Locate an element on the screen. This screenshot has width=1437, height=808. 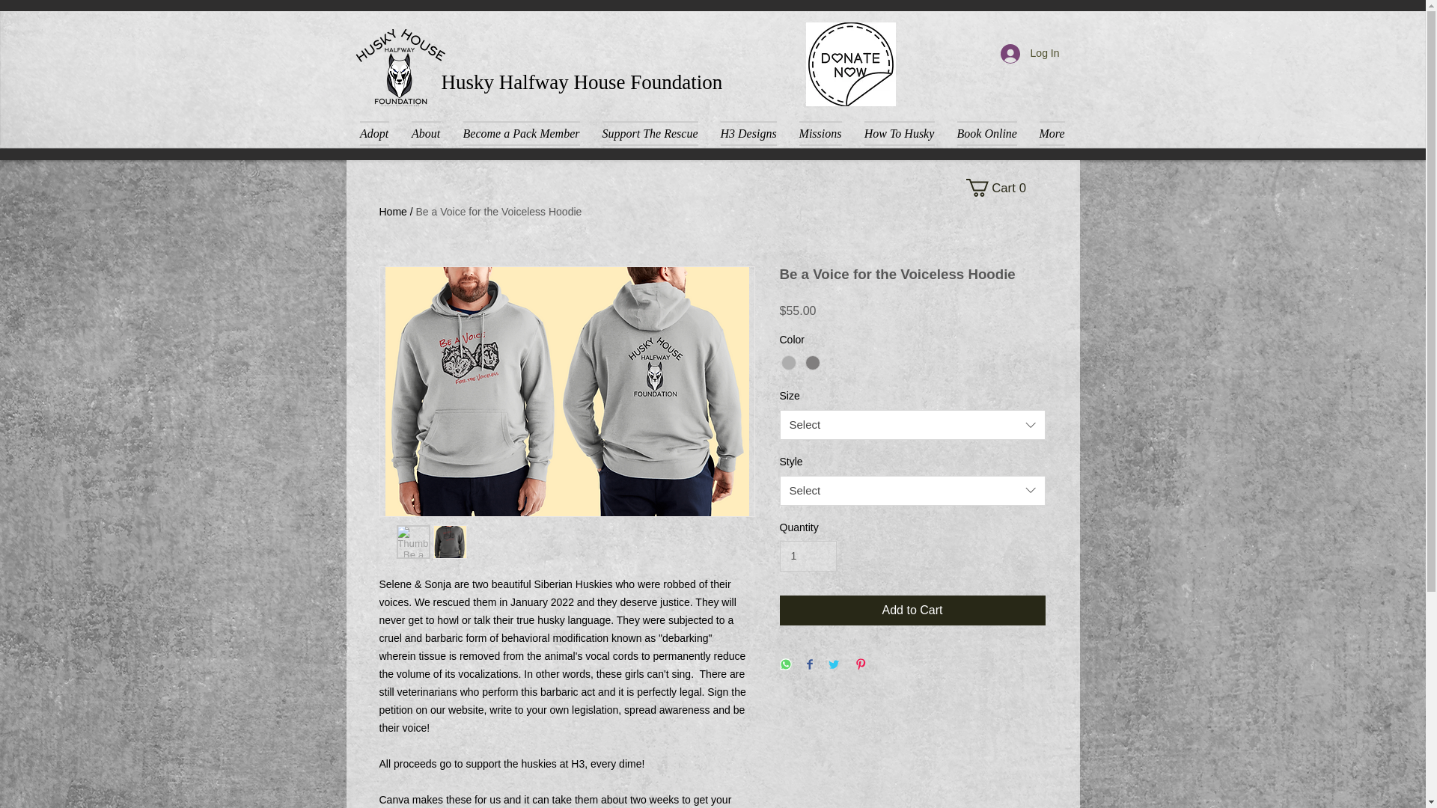
Log In is located at coordinates (1030, 53).